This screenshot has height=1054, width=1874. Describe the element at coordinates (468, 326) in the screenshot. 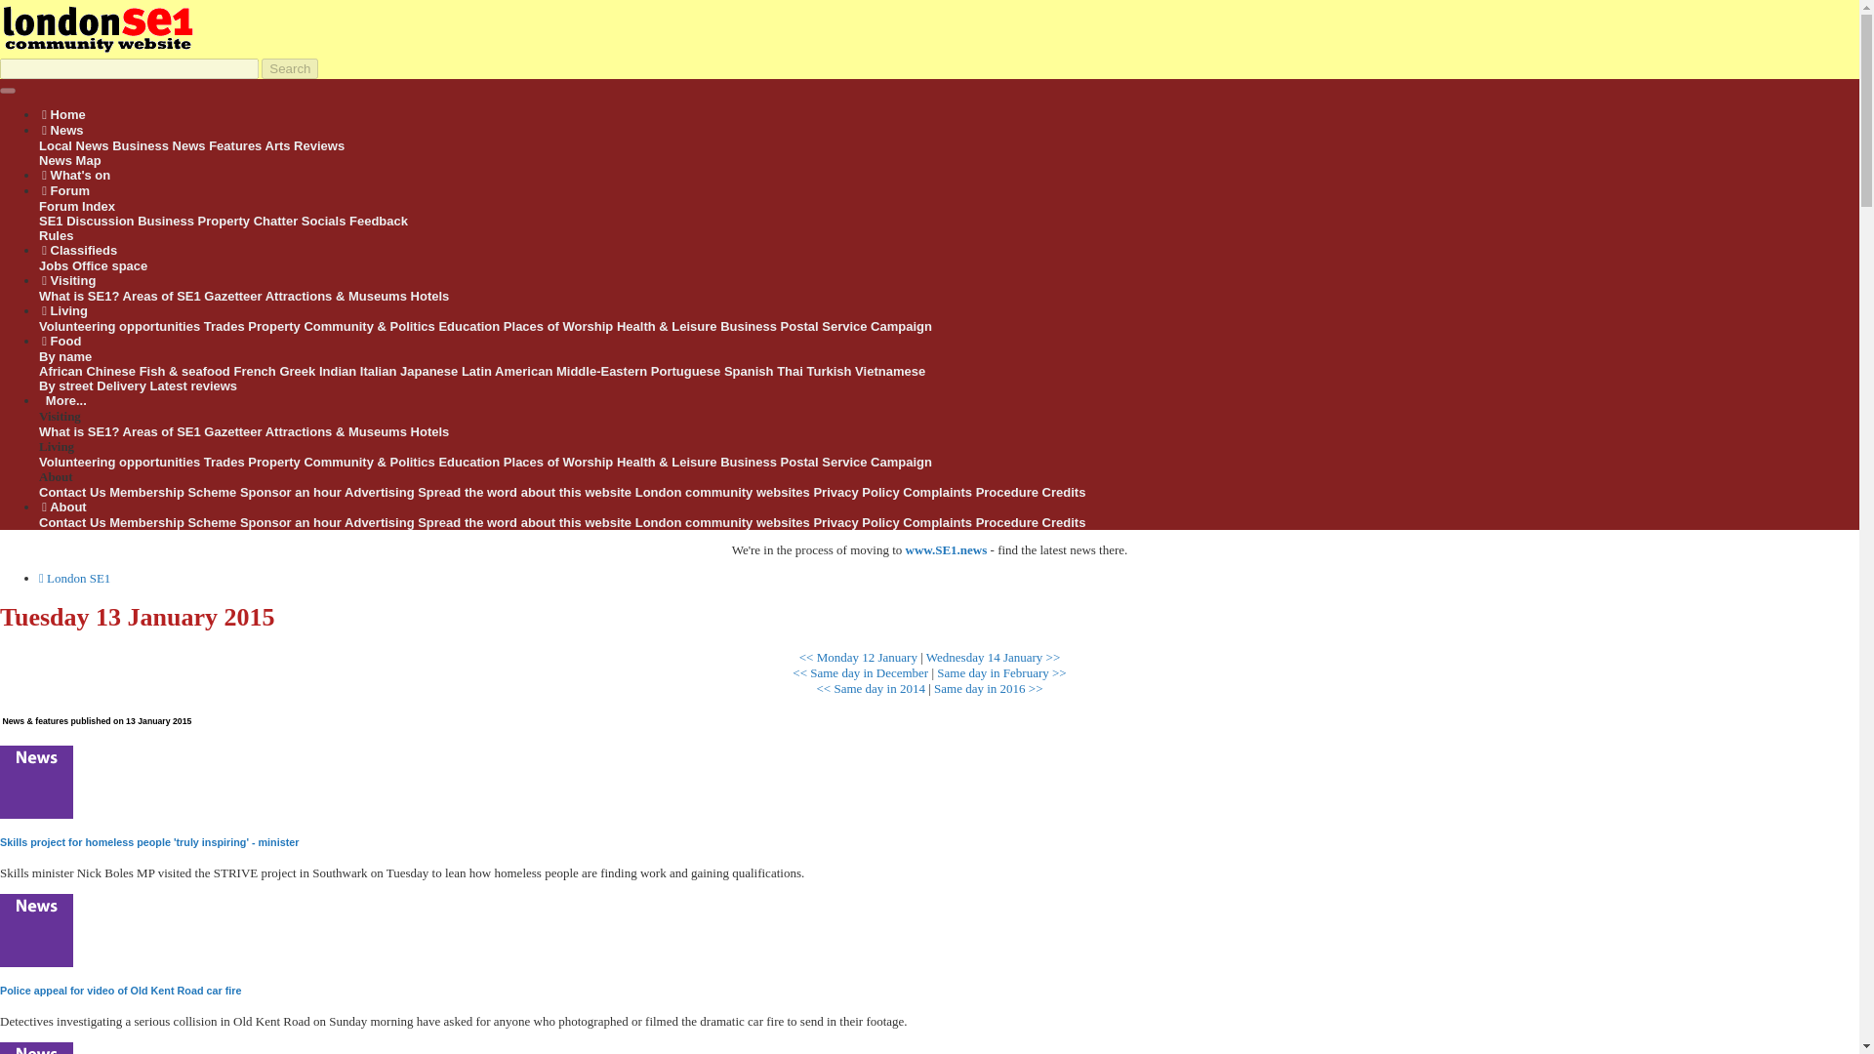

I see `From primary schools to universities` at that location.